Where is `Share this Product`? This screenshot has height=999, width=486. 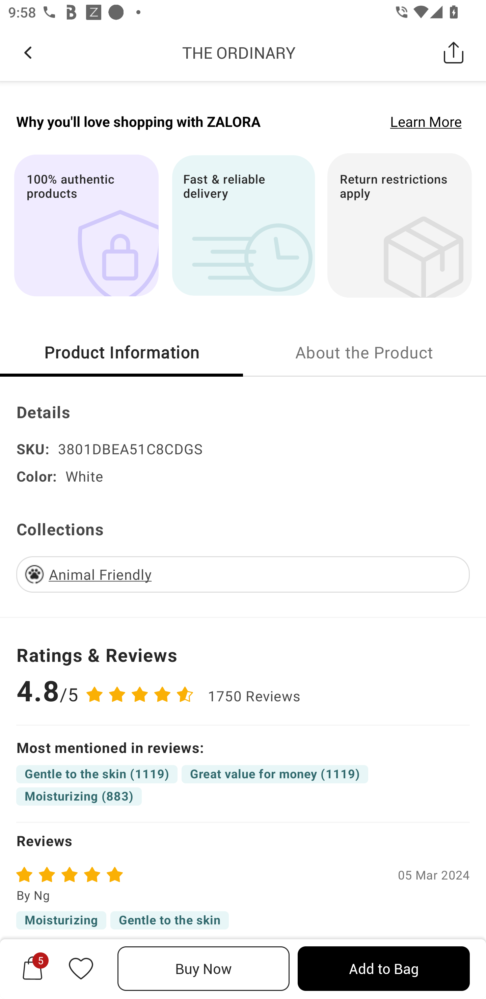 Share this Product is located at coordinates (454, 52).